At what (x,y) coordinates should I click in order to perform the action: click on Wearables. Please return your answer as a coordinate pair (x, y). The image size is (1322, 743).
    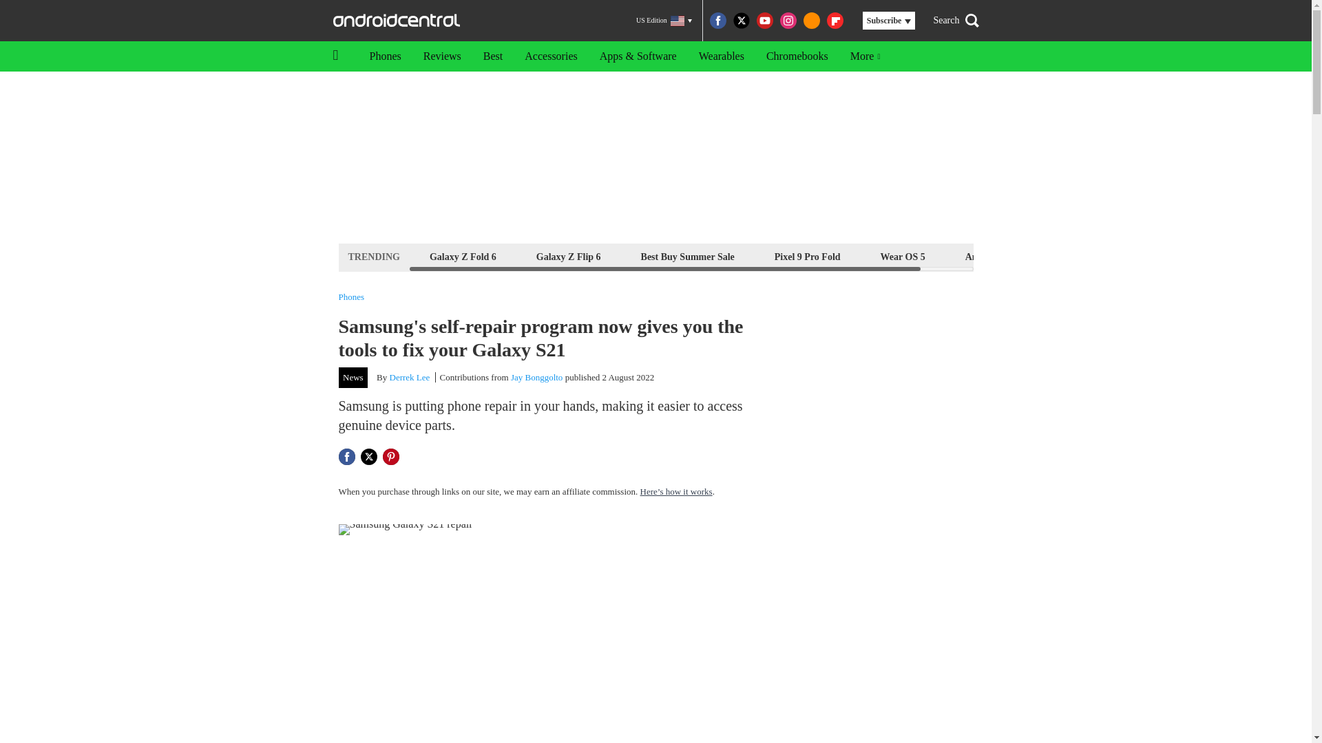
    Looking at the image, I should click on (721, 56).